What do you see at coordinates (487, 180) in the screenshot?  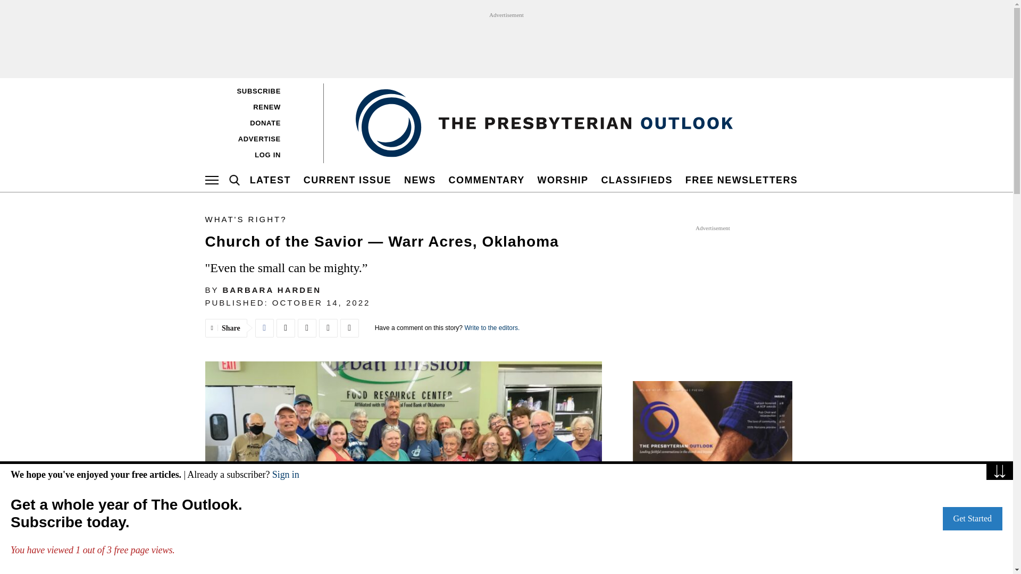 I see `Commentary` at bounding box center [487, 180].